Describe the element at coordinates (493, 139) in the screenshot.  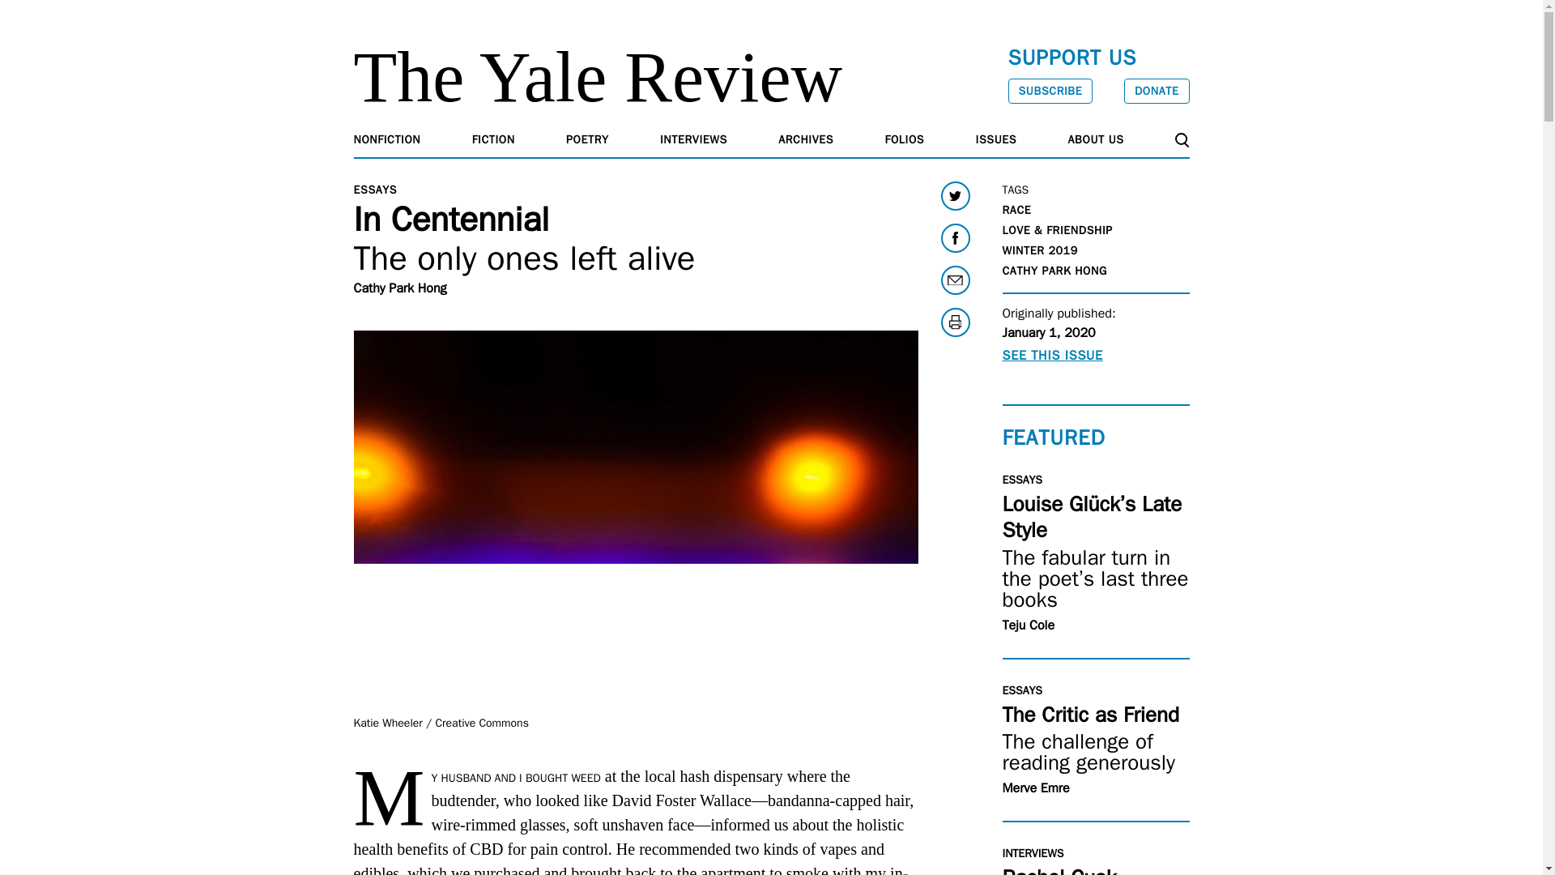
I see `FICTION` at that location.